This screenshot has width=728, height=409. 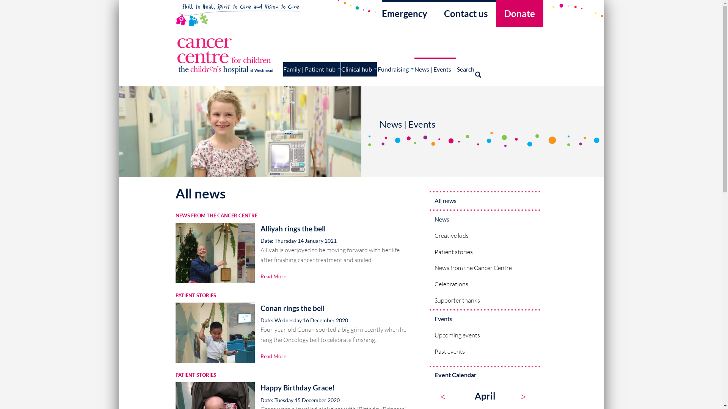 What do you see at coordinates (298, 388) in the screenshot?
I see `Happy Birthday Grace!` at bounding box center [298, 388].